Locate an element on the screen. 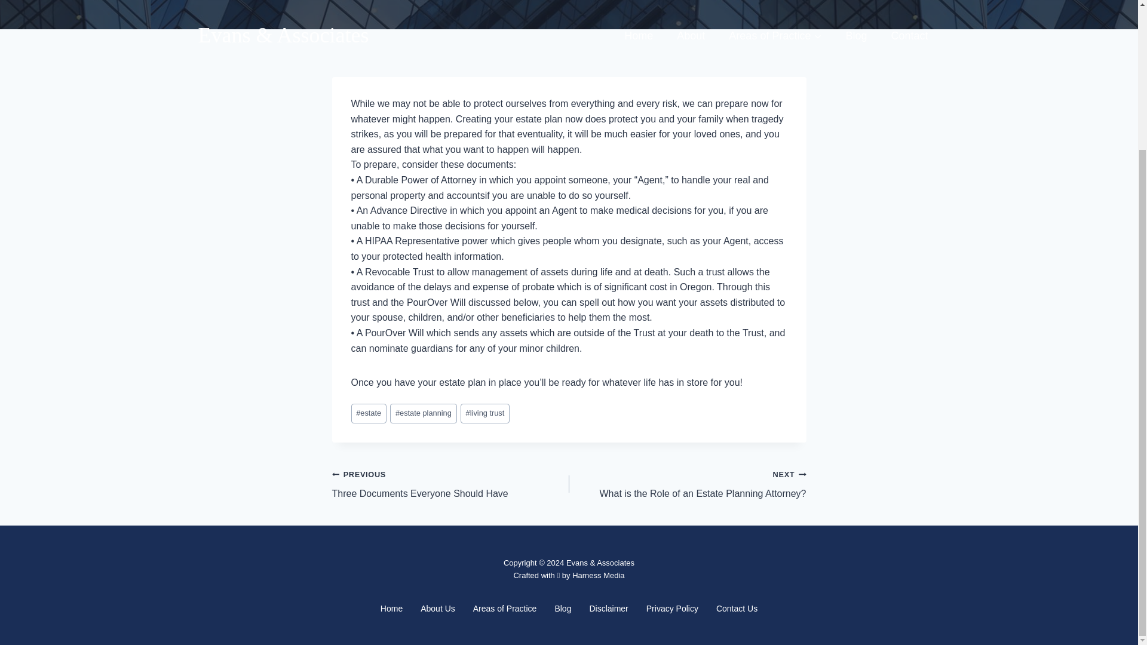  Home is located at coordinates (673, 608).